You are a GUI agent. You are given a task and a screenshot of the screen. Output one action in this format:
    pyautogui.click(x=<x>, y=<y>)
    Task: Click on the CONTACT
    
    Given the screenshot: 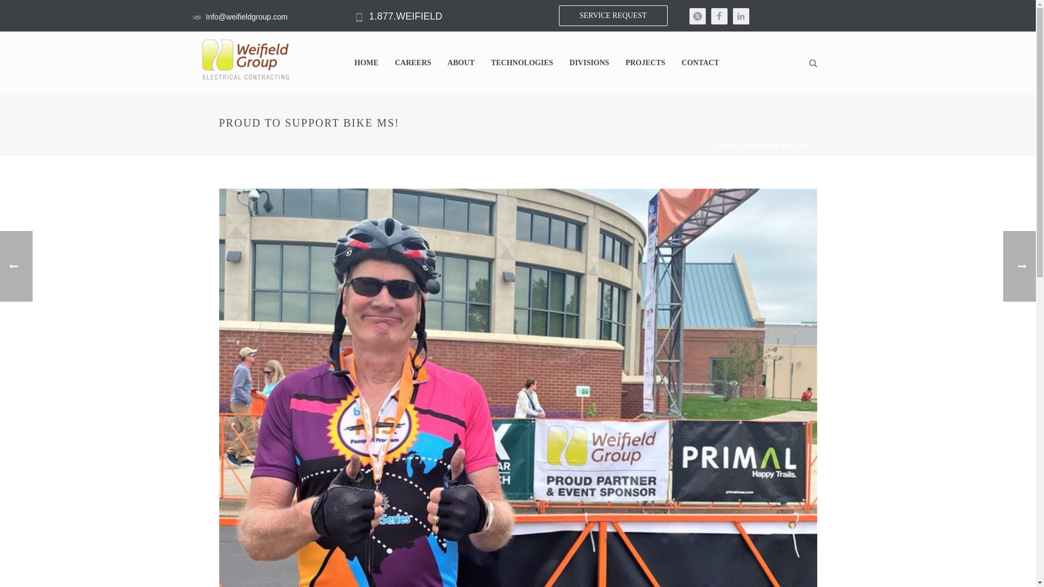 What is the action you would take?
    pyautogui.click(x=700, y=63)
    